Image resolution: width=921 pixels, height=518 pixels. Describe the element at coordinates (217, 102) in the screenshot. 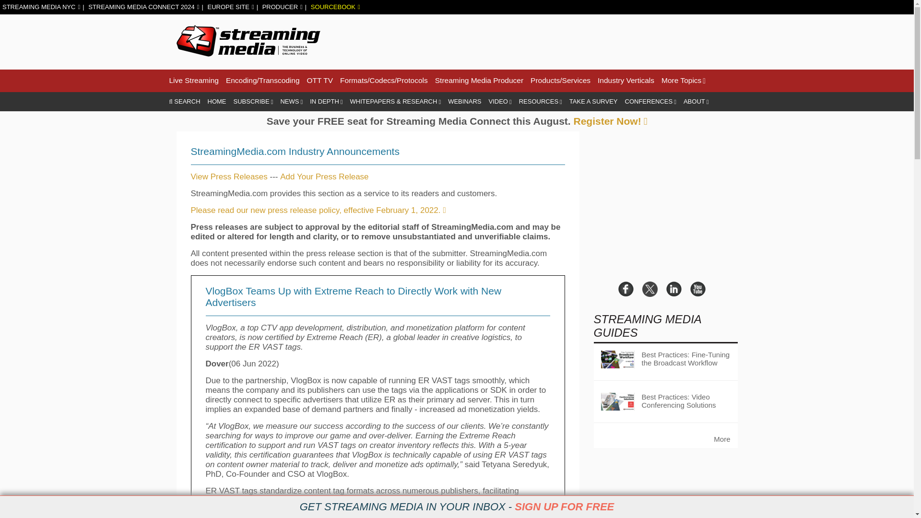

I see `HOME` at that location.